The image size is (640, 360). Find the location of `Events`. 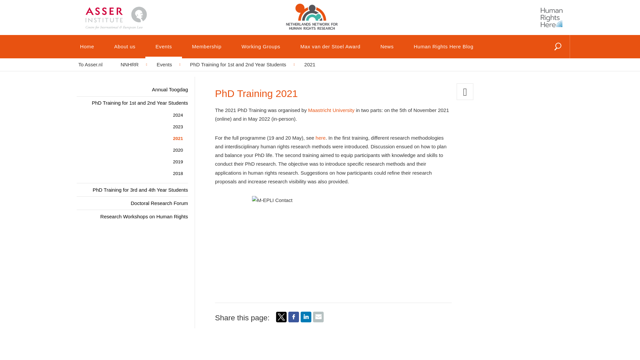

Events is located at coordinates (163, 46).